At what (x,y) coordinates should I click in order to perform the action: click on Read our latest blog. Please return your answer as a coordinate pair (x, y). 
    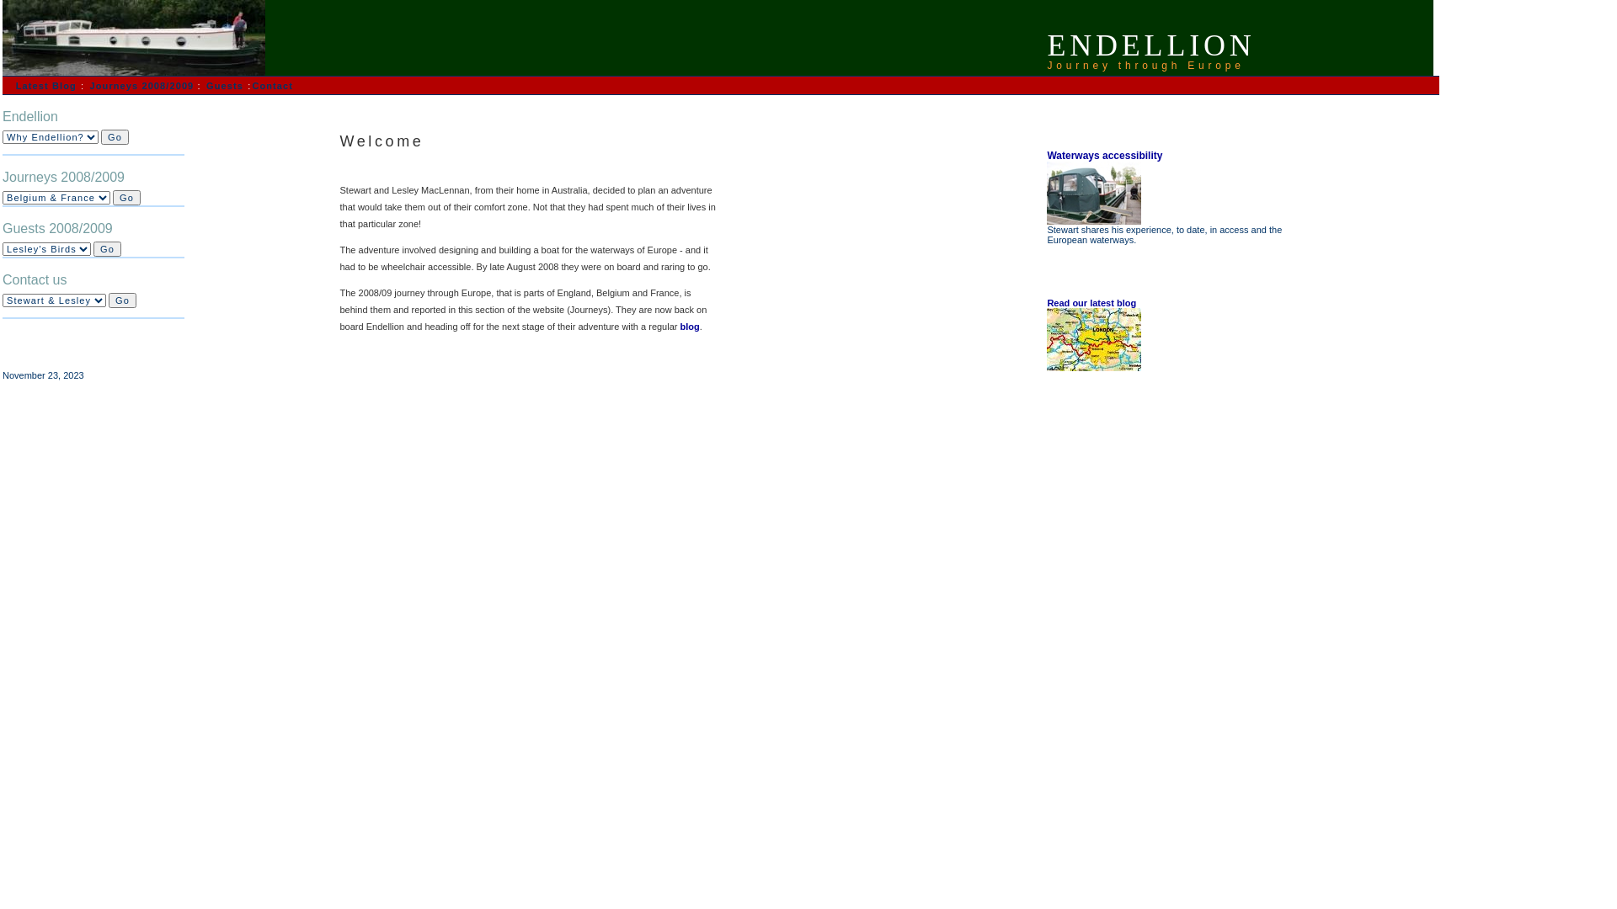
    Looking at the image, I should click on (1091, 303).